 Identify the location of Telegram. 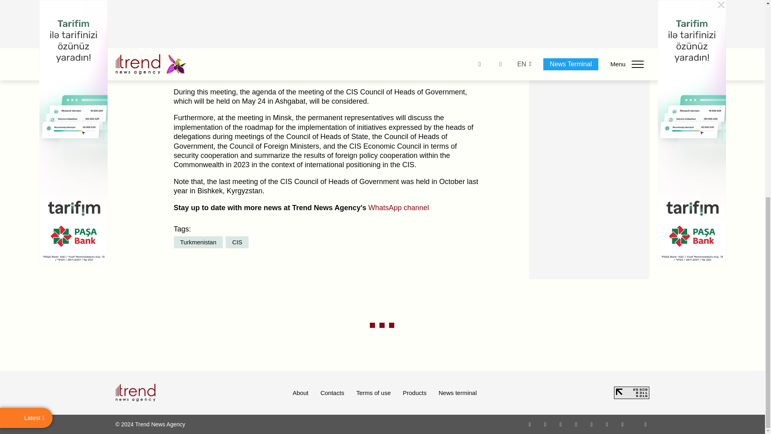
(592, 424).